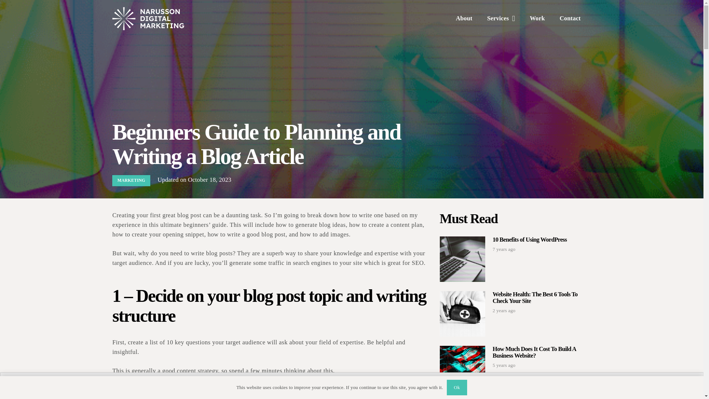 The height and width of the screenshot is (399, 709). Describe the element at coordinates (535, 298) in the screenshot. I see `Website Health: The Best 6 Tools To Check Your Site` at that location.